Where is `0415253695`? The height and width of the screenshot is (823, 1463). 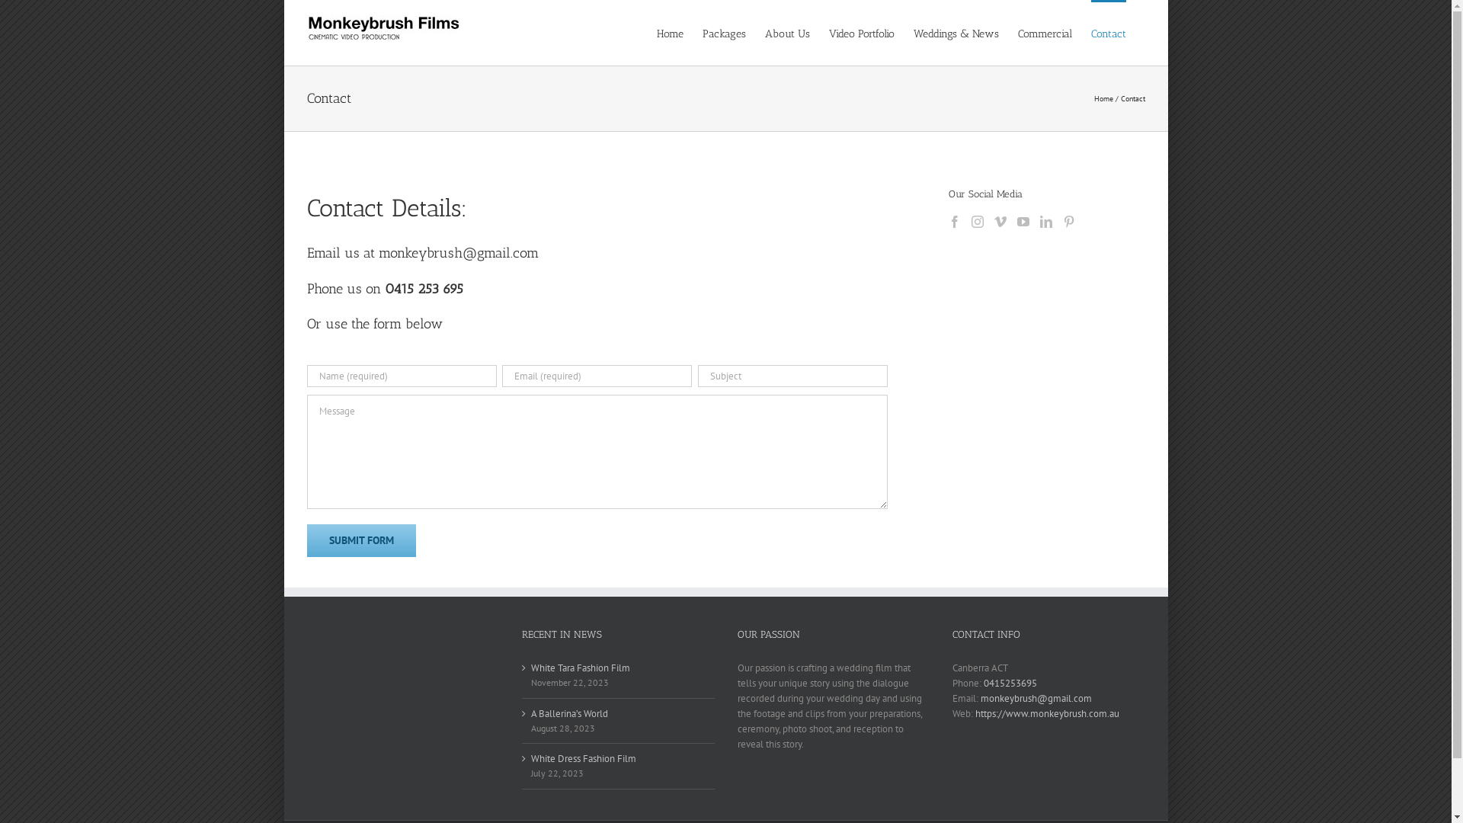
0415253695 is located at coordinates (1010, 683).